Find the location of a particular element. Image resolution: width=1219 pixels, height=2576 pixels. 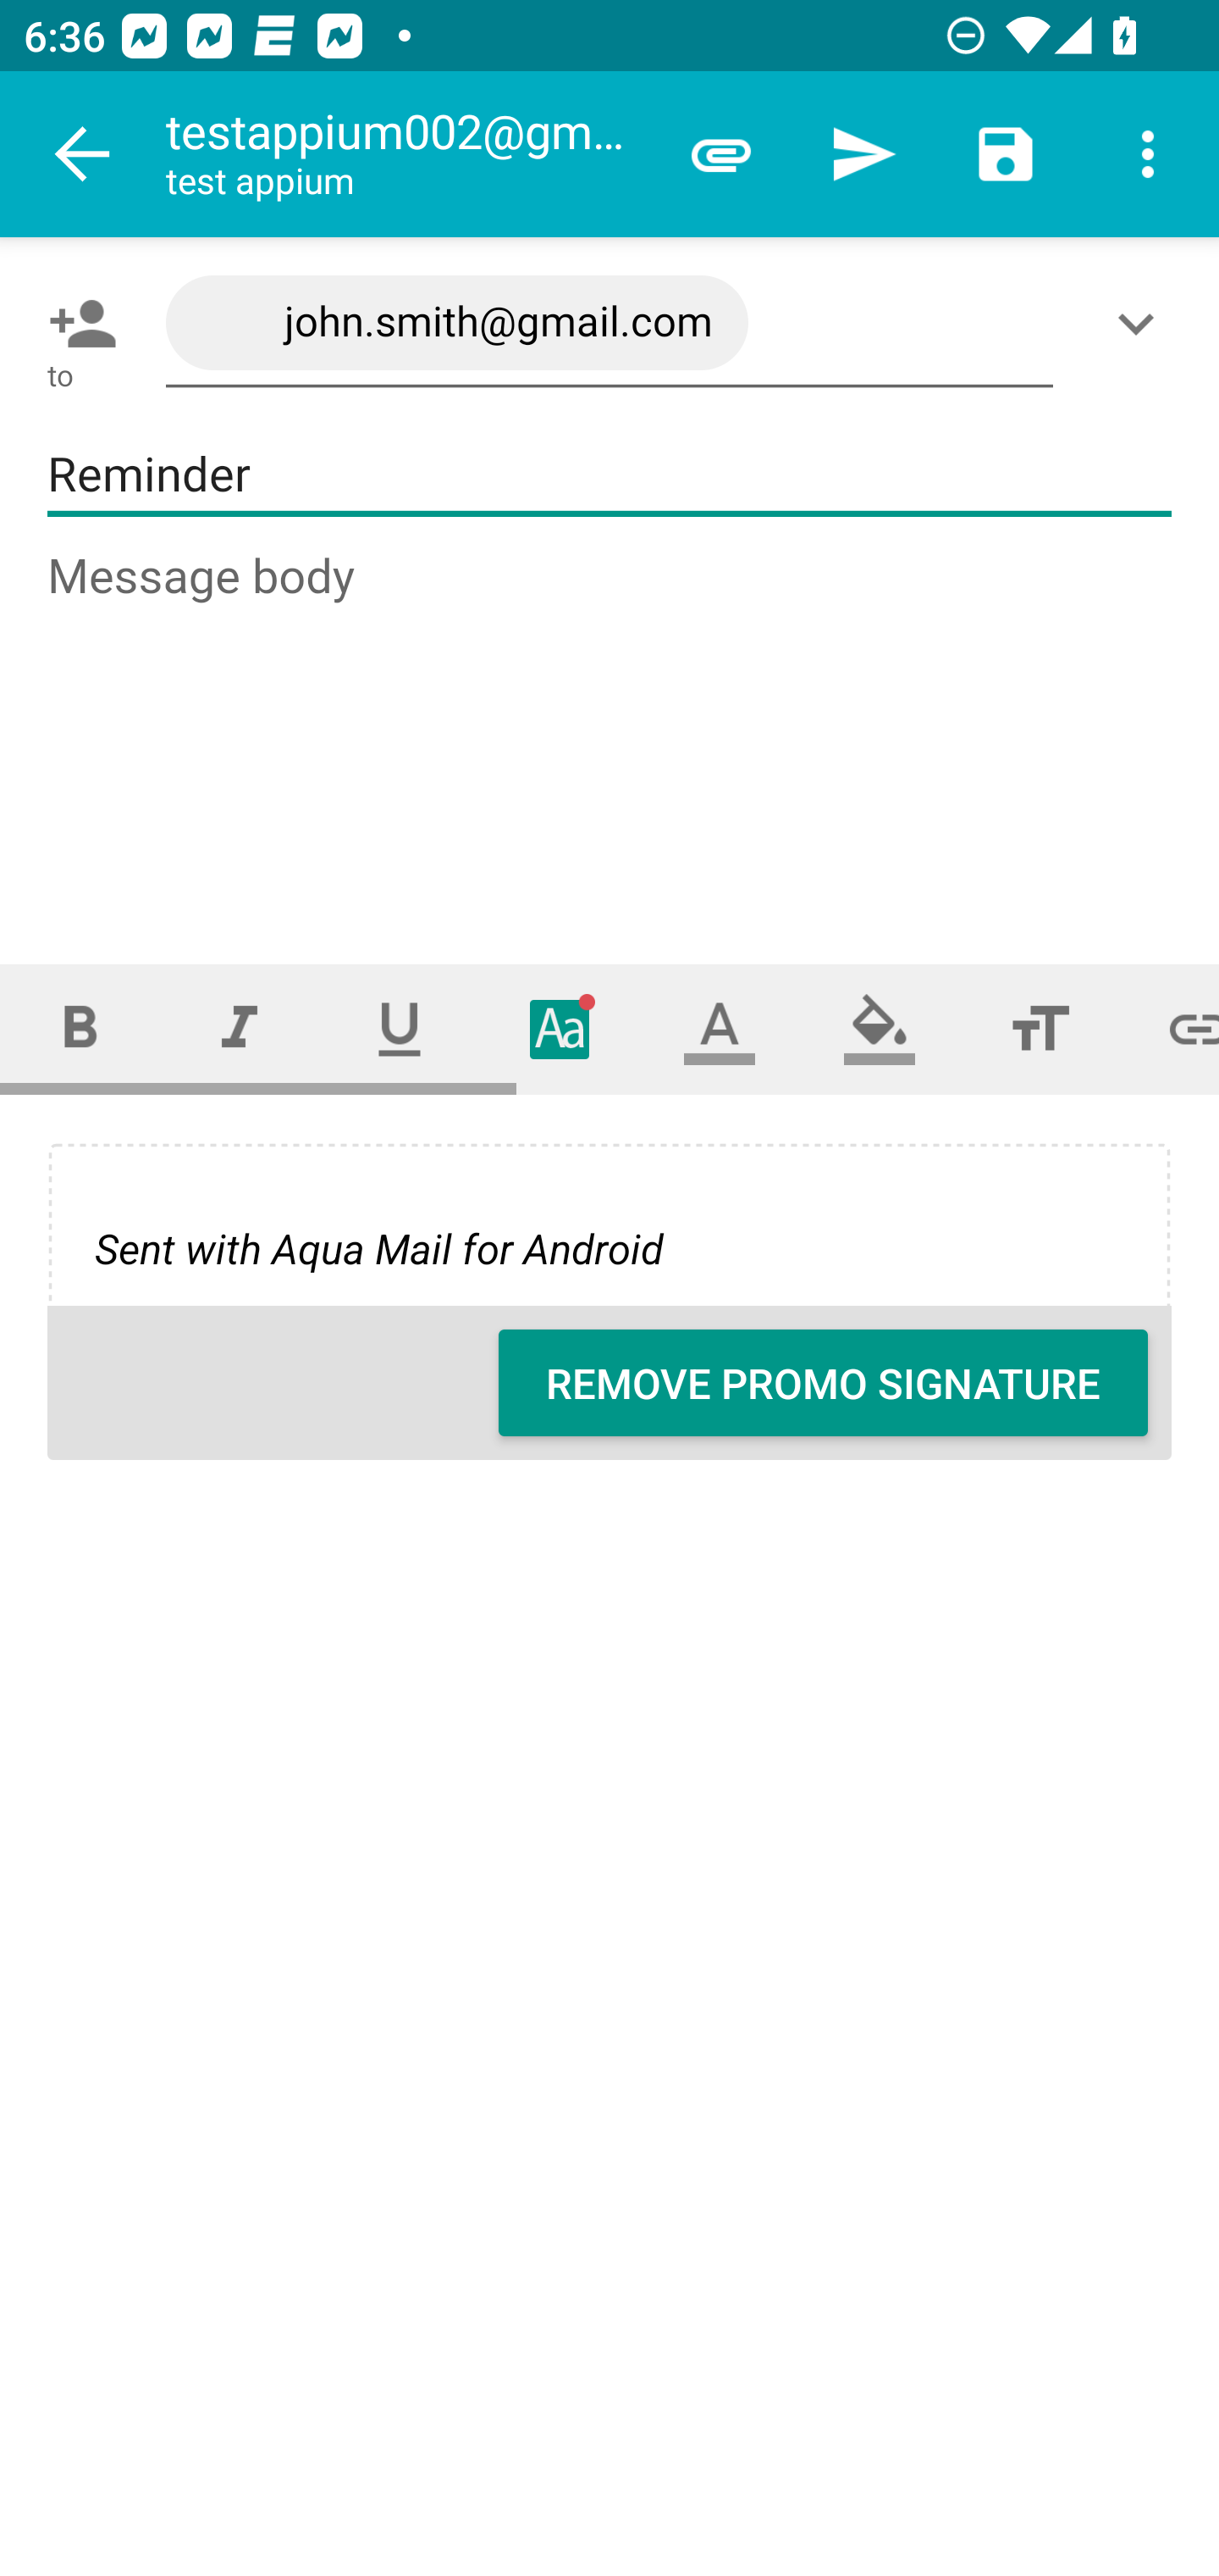

More options is located at coordinates (1148, 154).